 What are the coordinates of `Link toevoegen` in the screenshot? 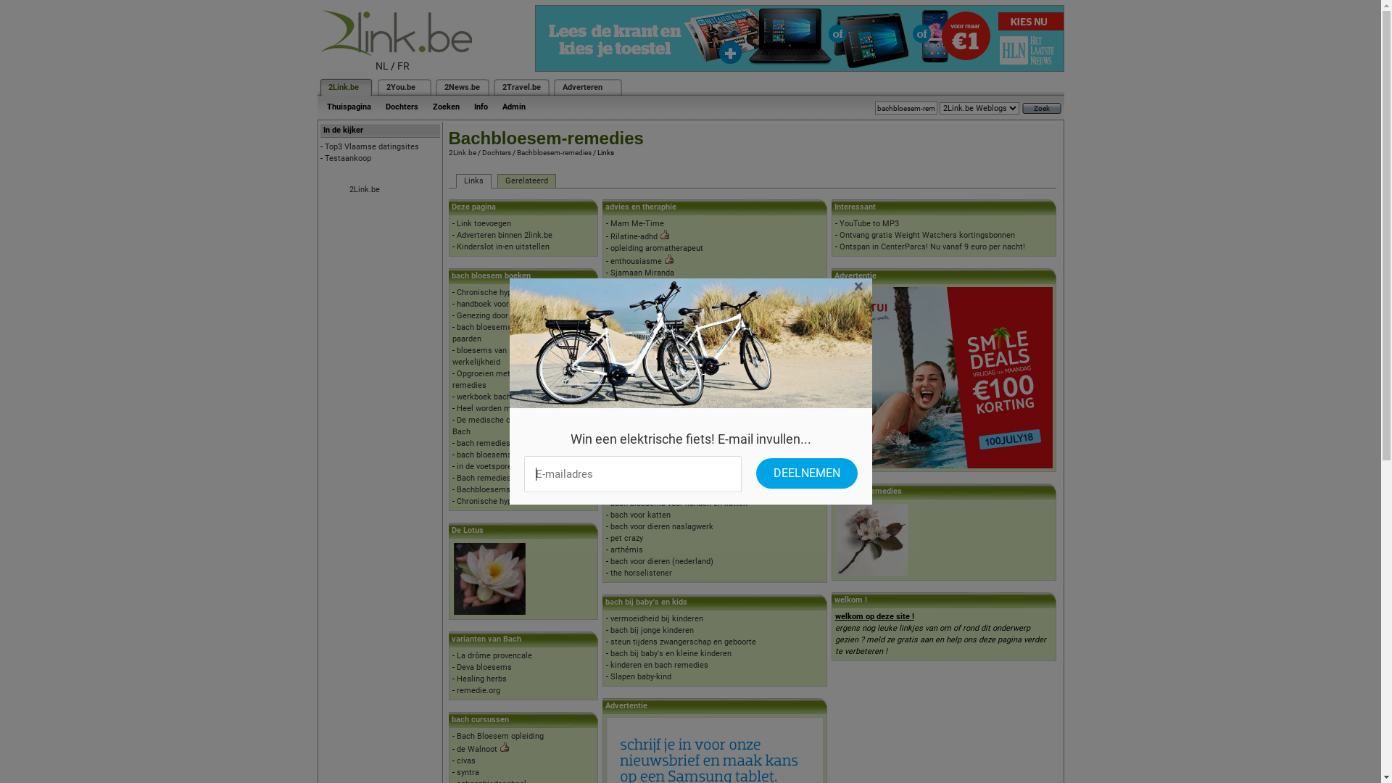 It's located at (484, 223).